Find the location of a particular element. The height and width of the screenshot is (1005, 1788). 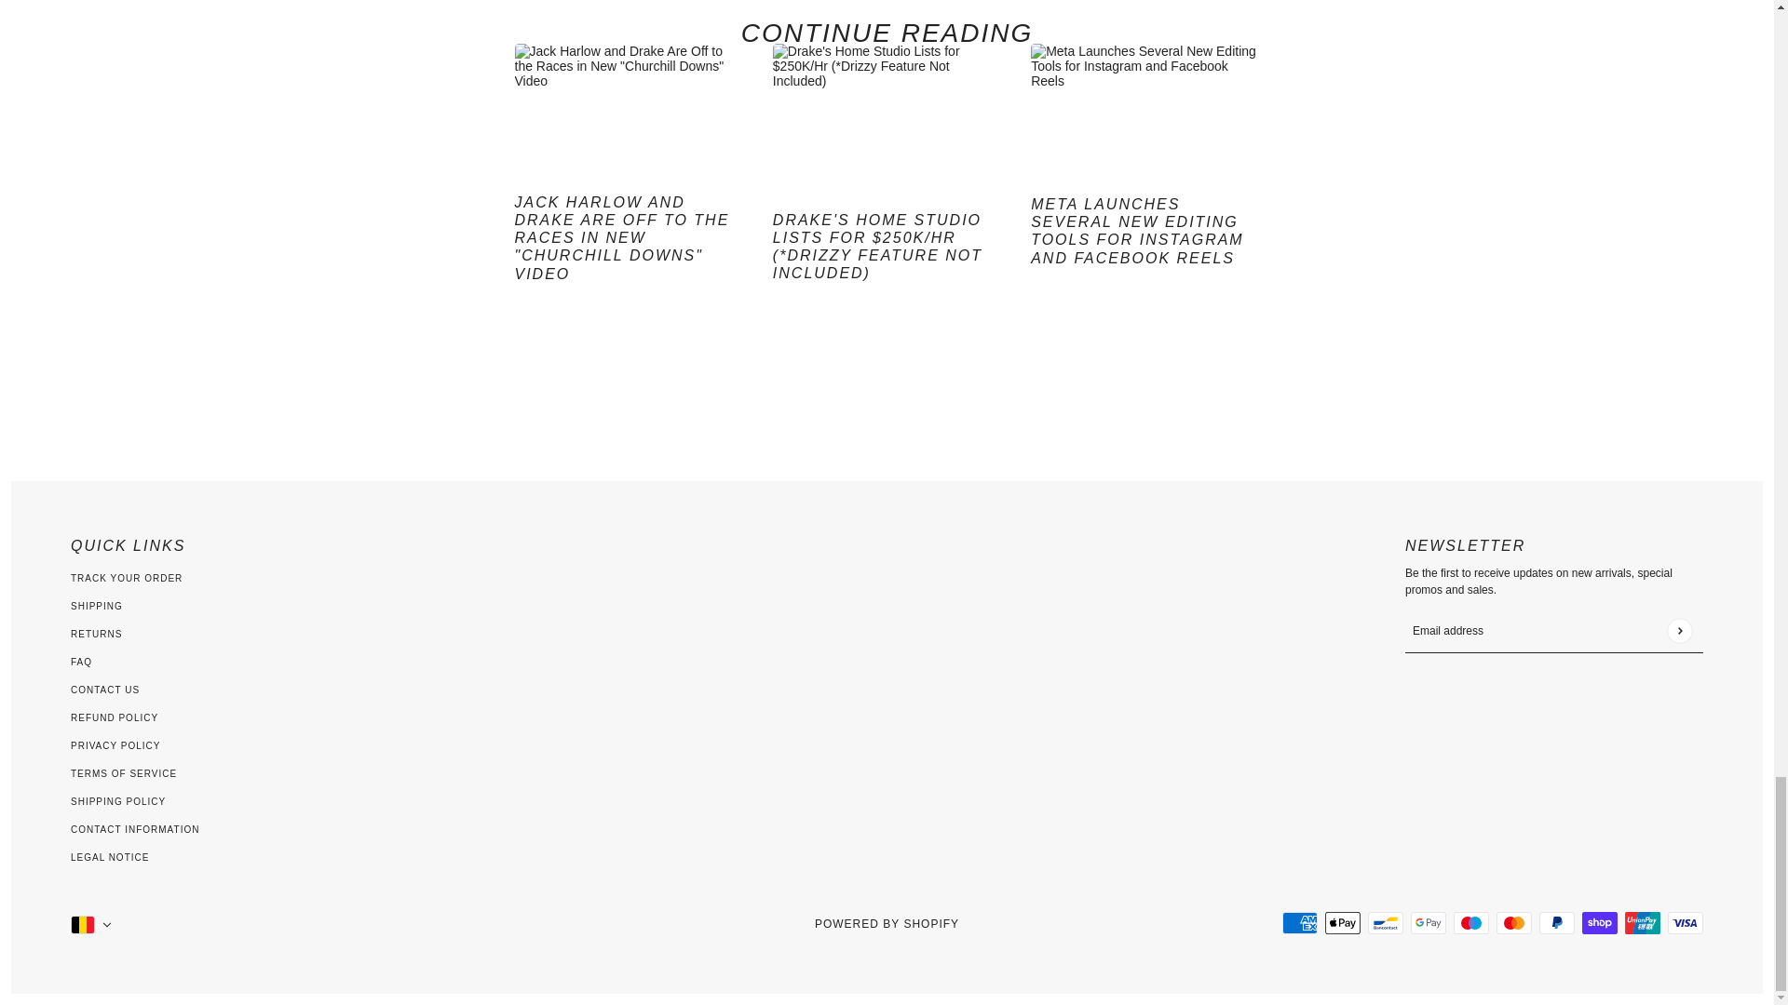

Terms of service is located at coordinates (124, 774).